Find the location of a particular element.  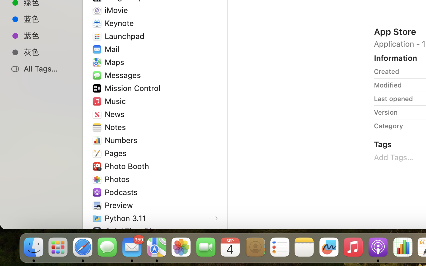

QuickTime Player is located at coordinates (137, 231).